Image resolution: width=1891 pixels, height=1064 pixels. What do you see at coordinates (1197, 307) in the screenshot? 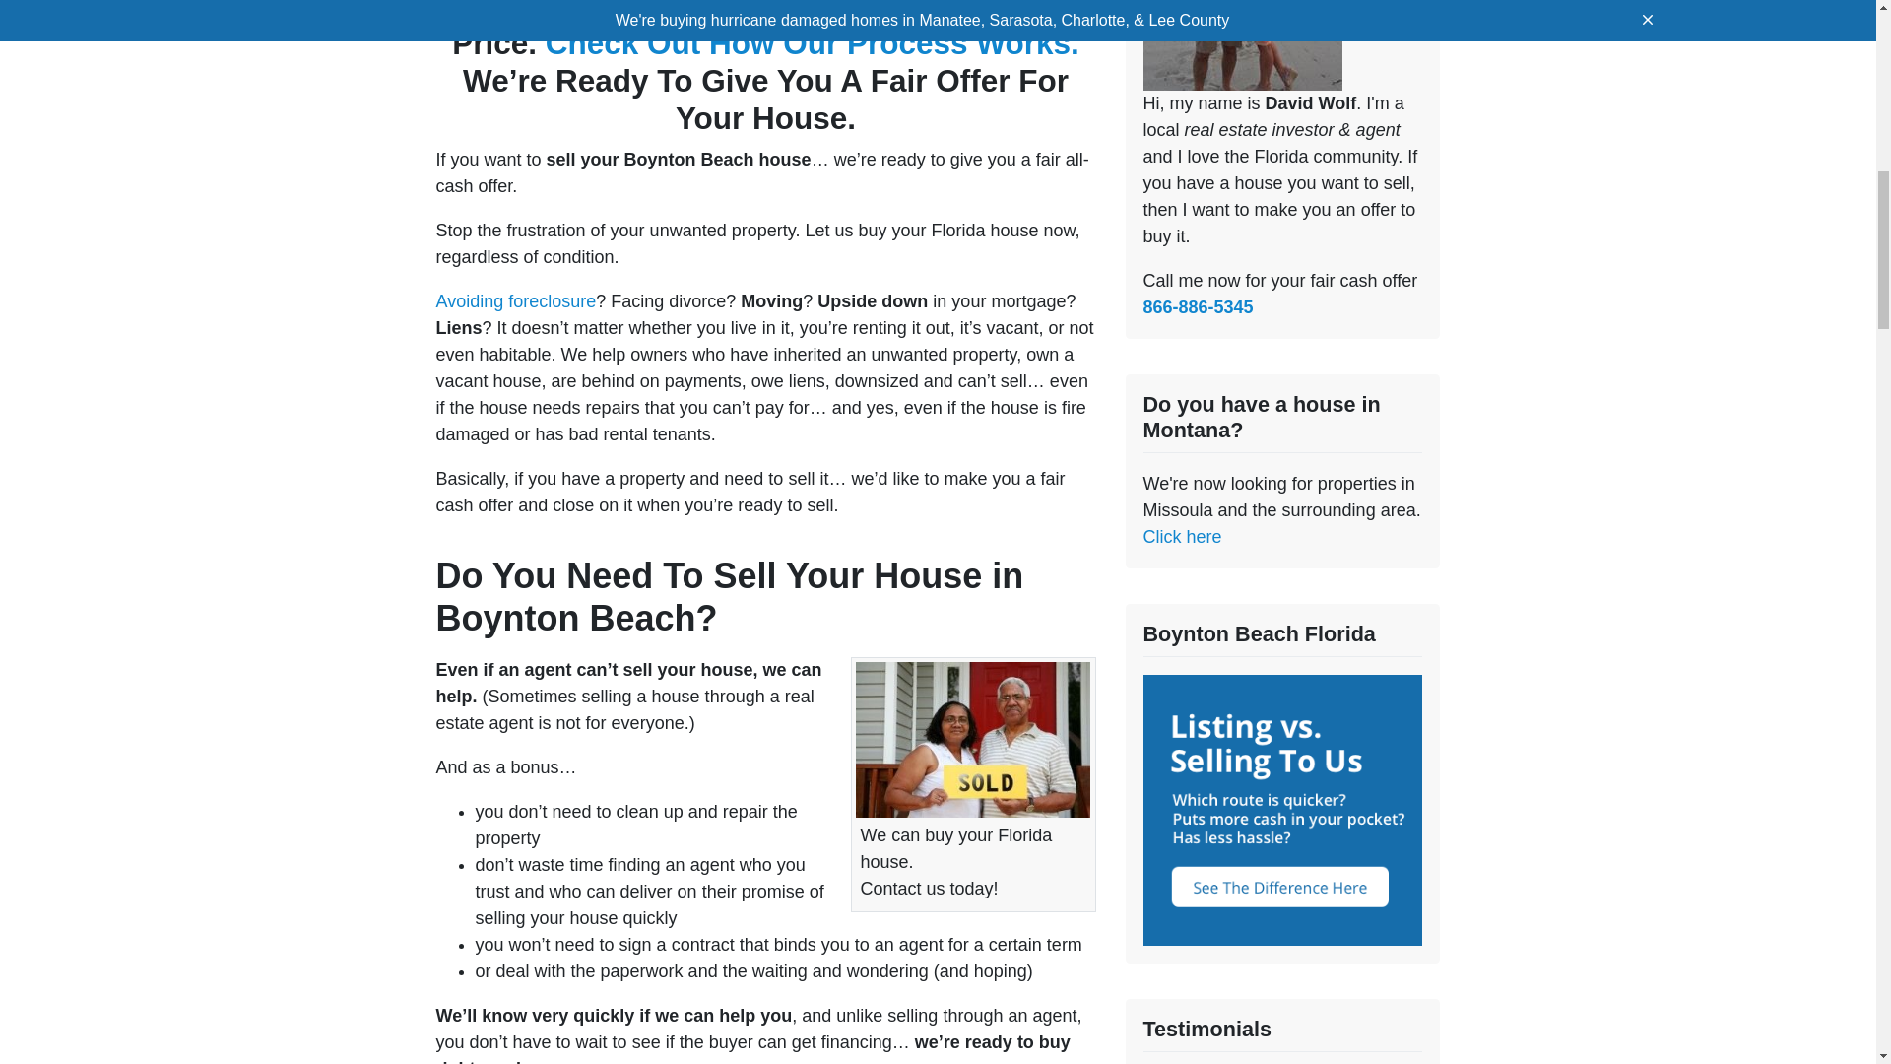
I see `866-886-5345` at bounding box center [1197, 307].